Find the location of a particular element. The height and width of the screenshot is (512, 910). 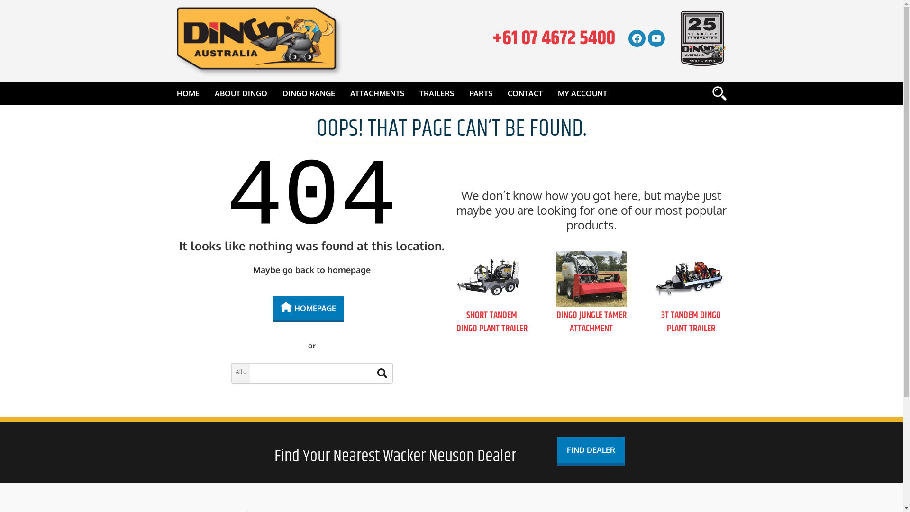

TRAILERS is located at coordinates (436, 93).